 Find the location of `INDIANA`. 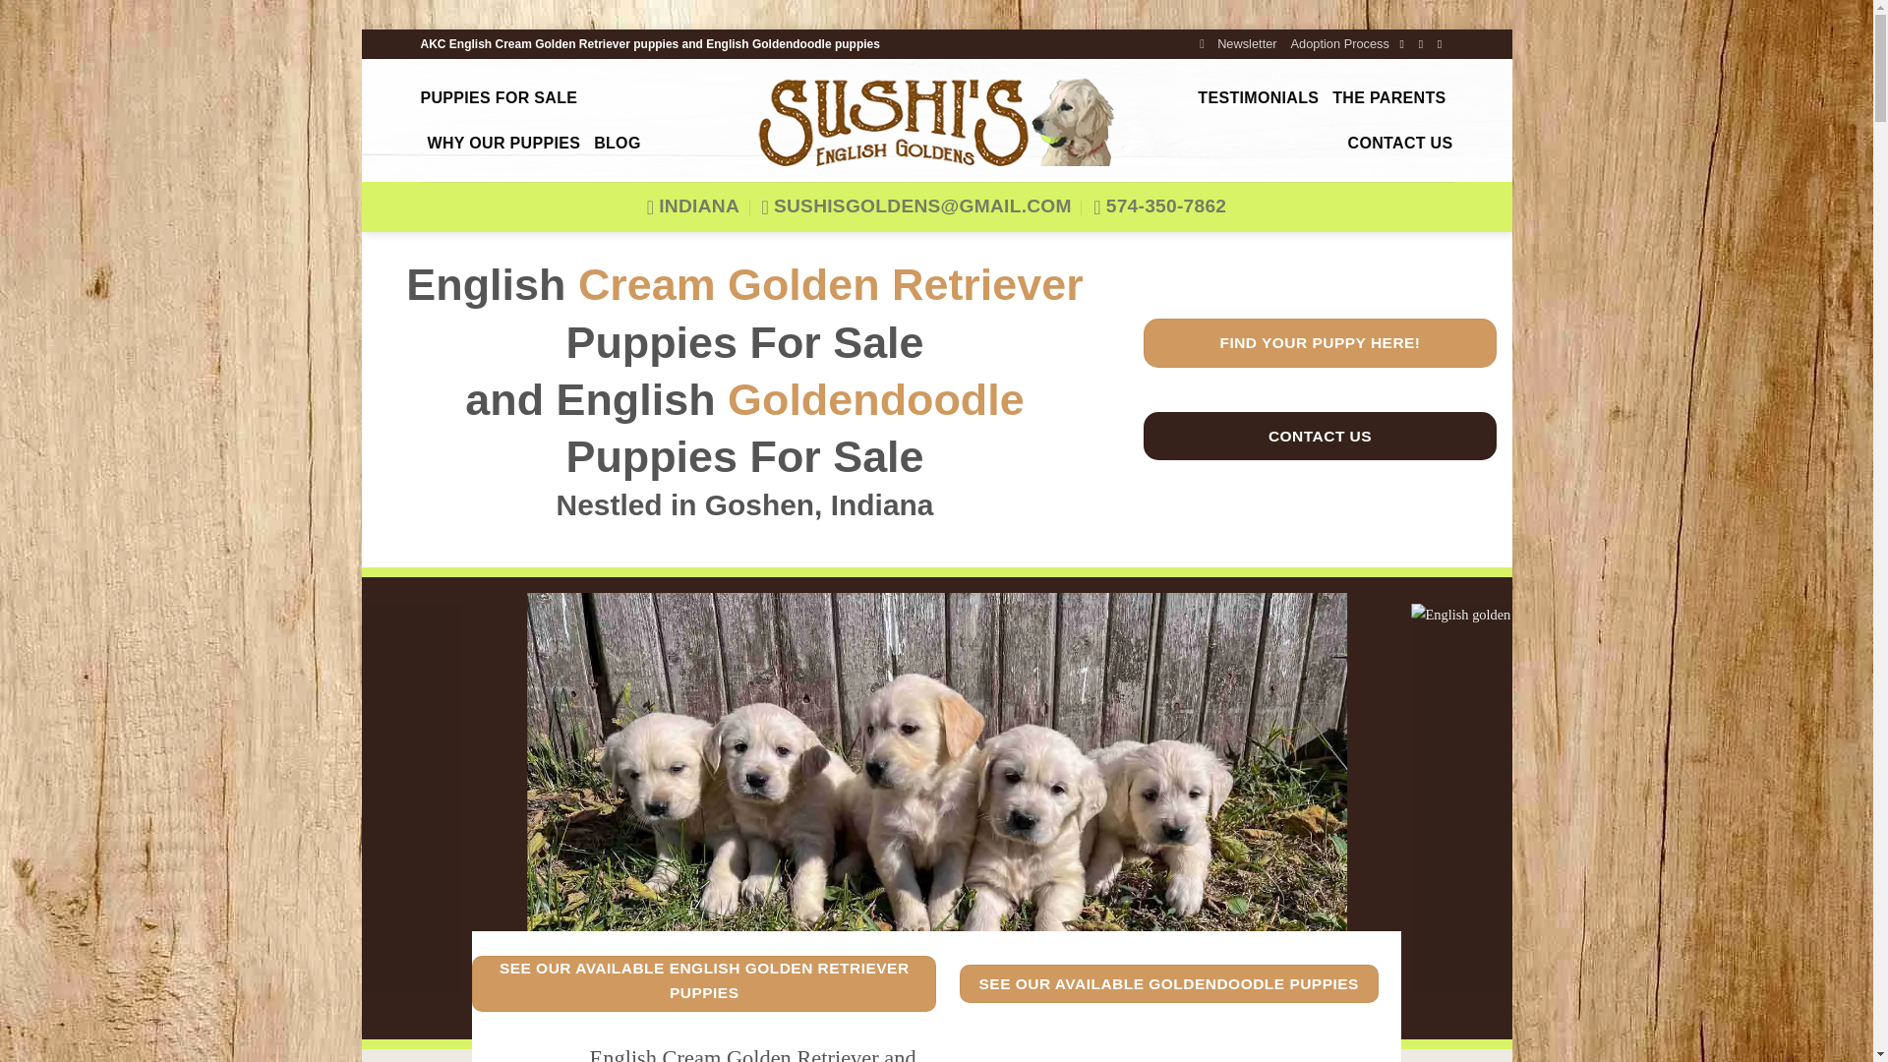

INDIANA is located at coordinates (693, 206).